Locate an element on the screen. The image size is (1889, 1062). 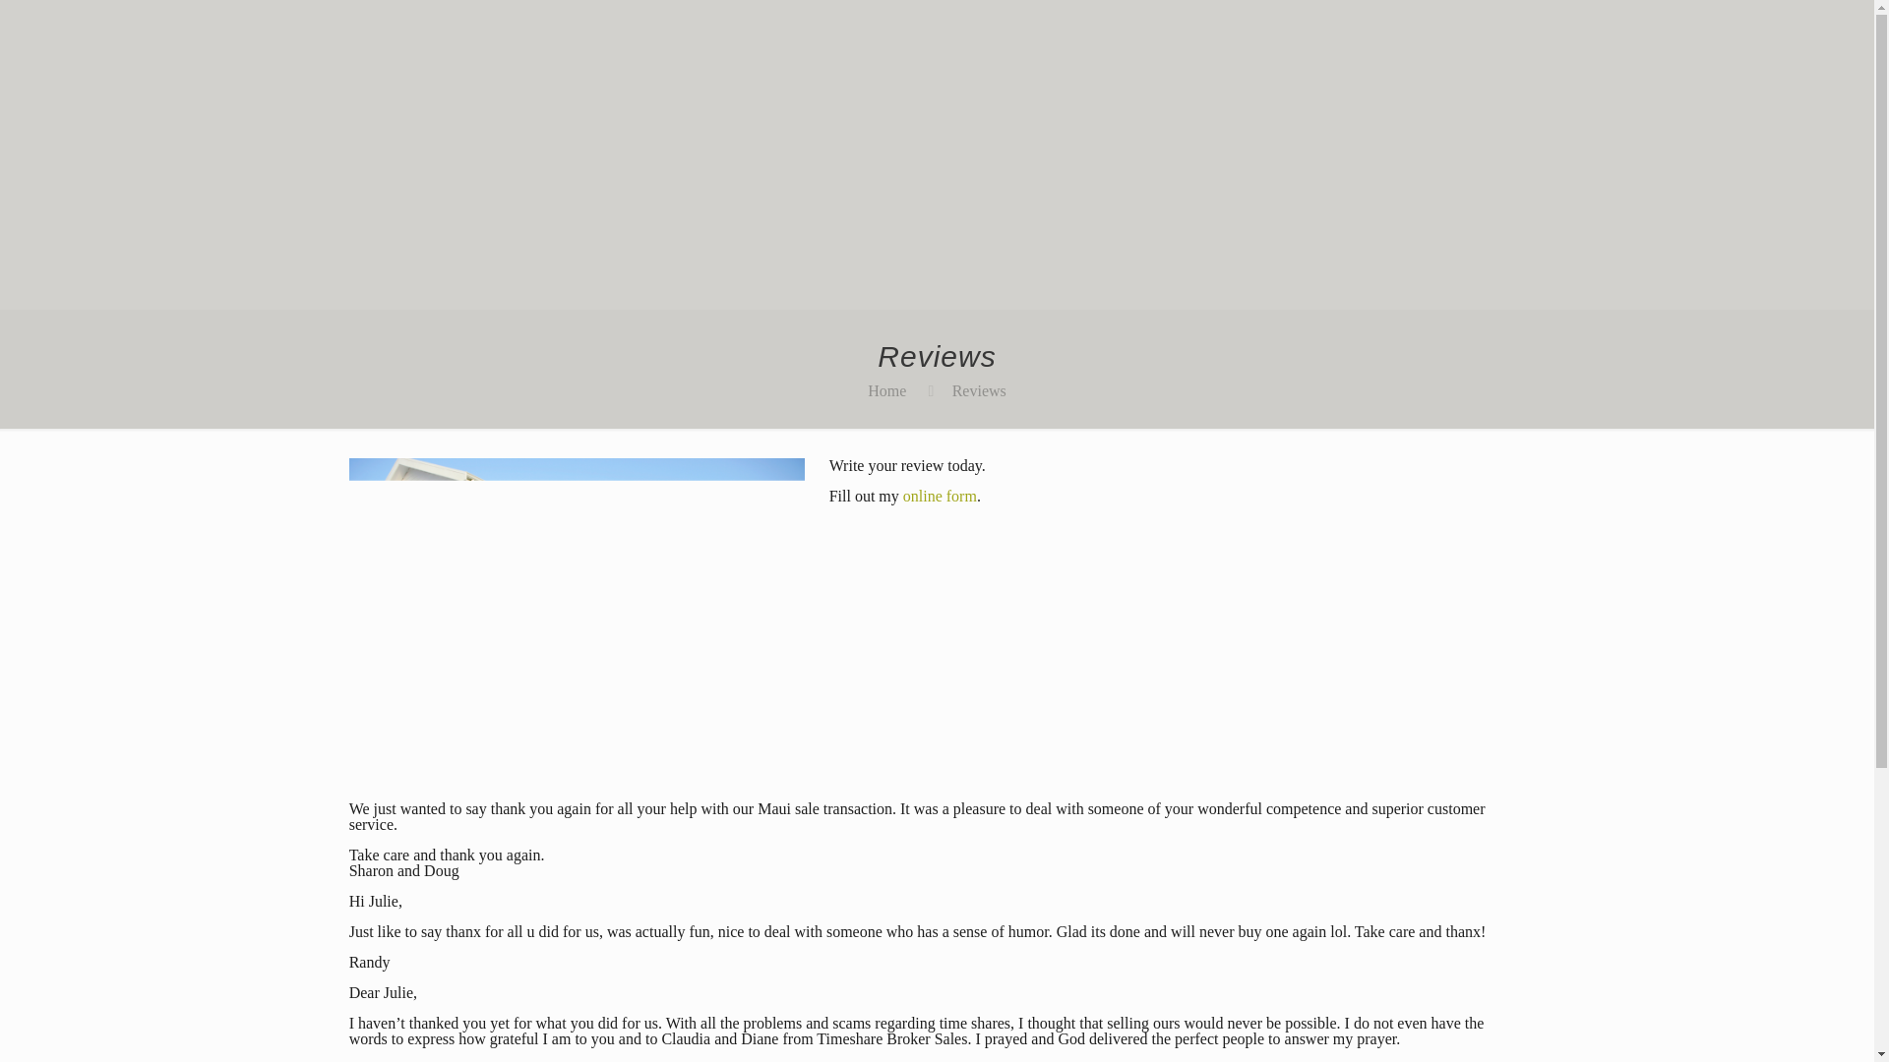
Reviews is located at coordinates (979, 390).